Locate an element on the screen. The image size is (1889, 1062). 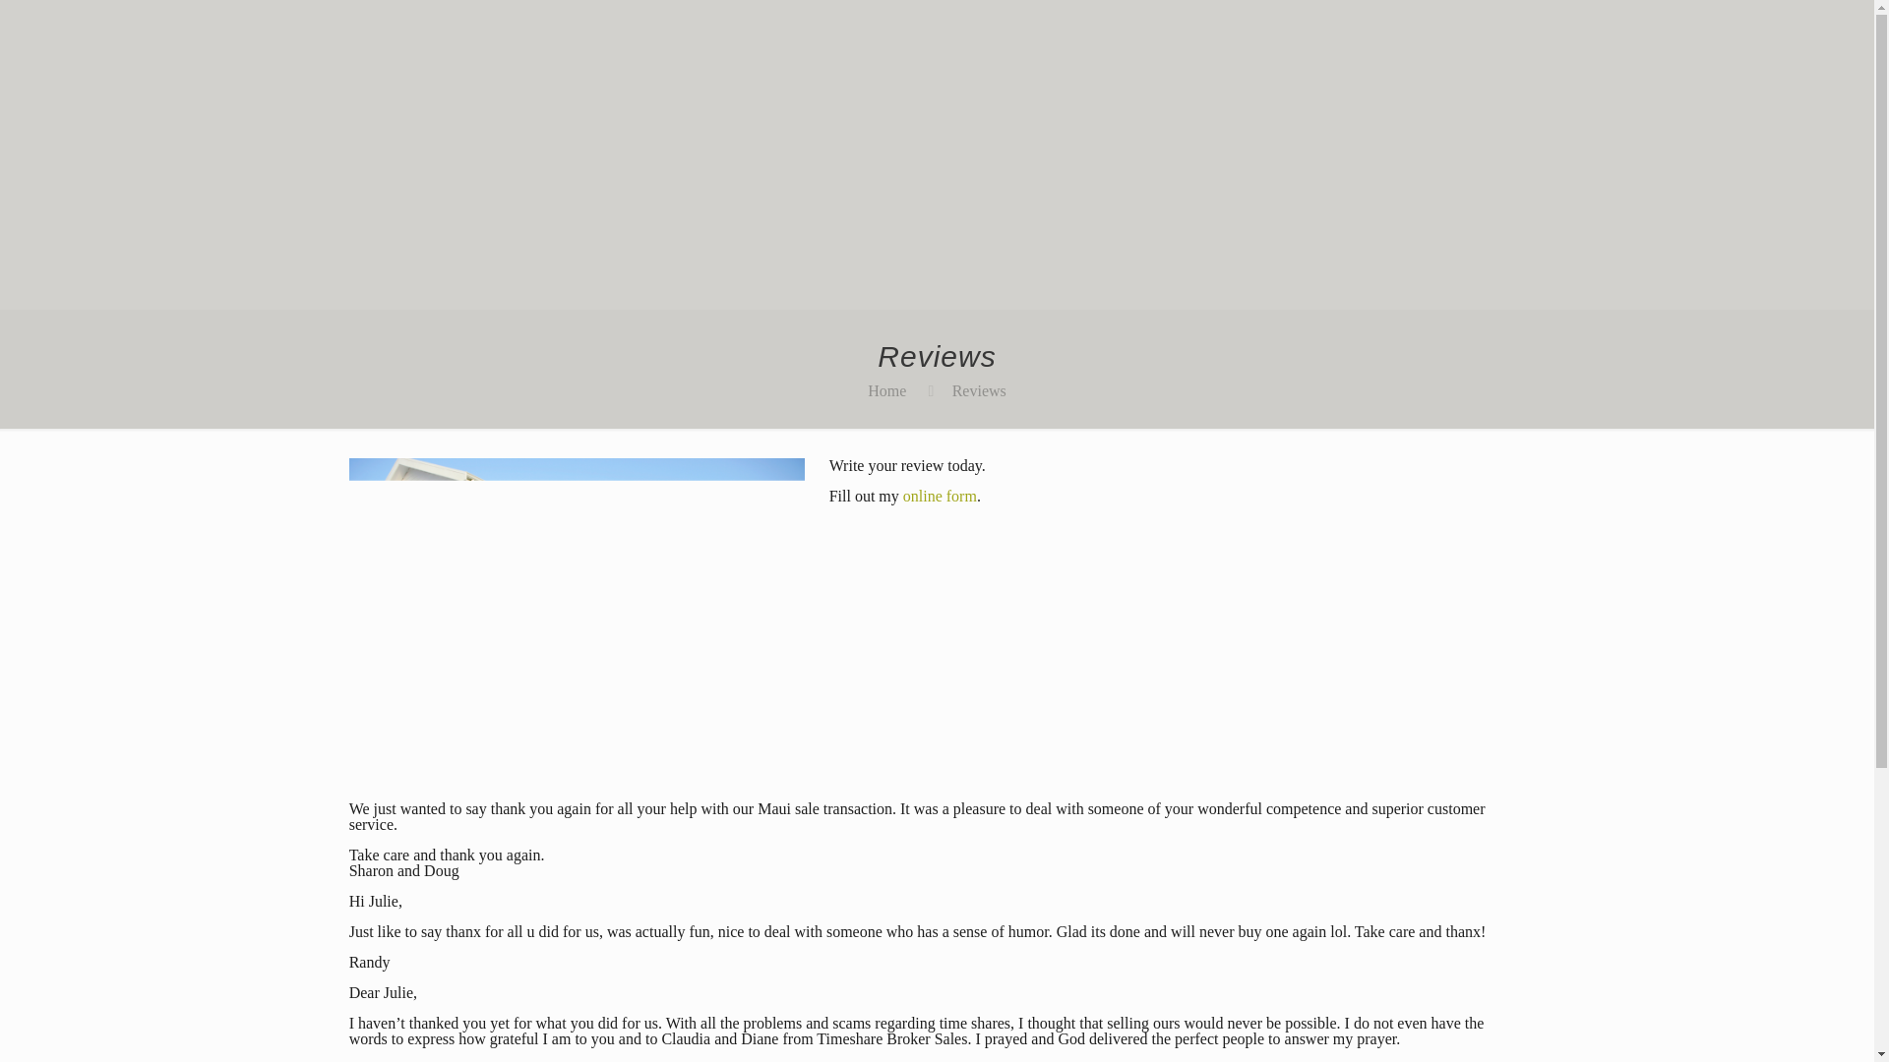
Reviews is located at coordinates (979, 390).